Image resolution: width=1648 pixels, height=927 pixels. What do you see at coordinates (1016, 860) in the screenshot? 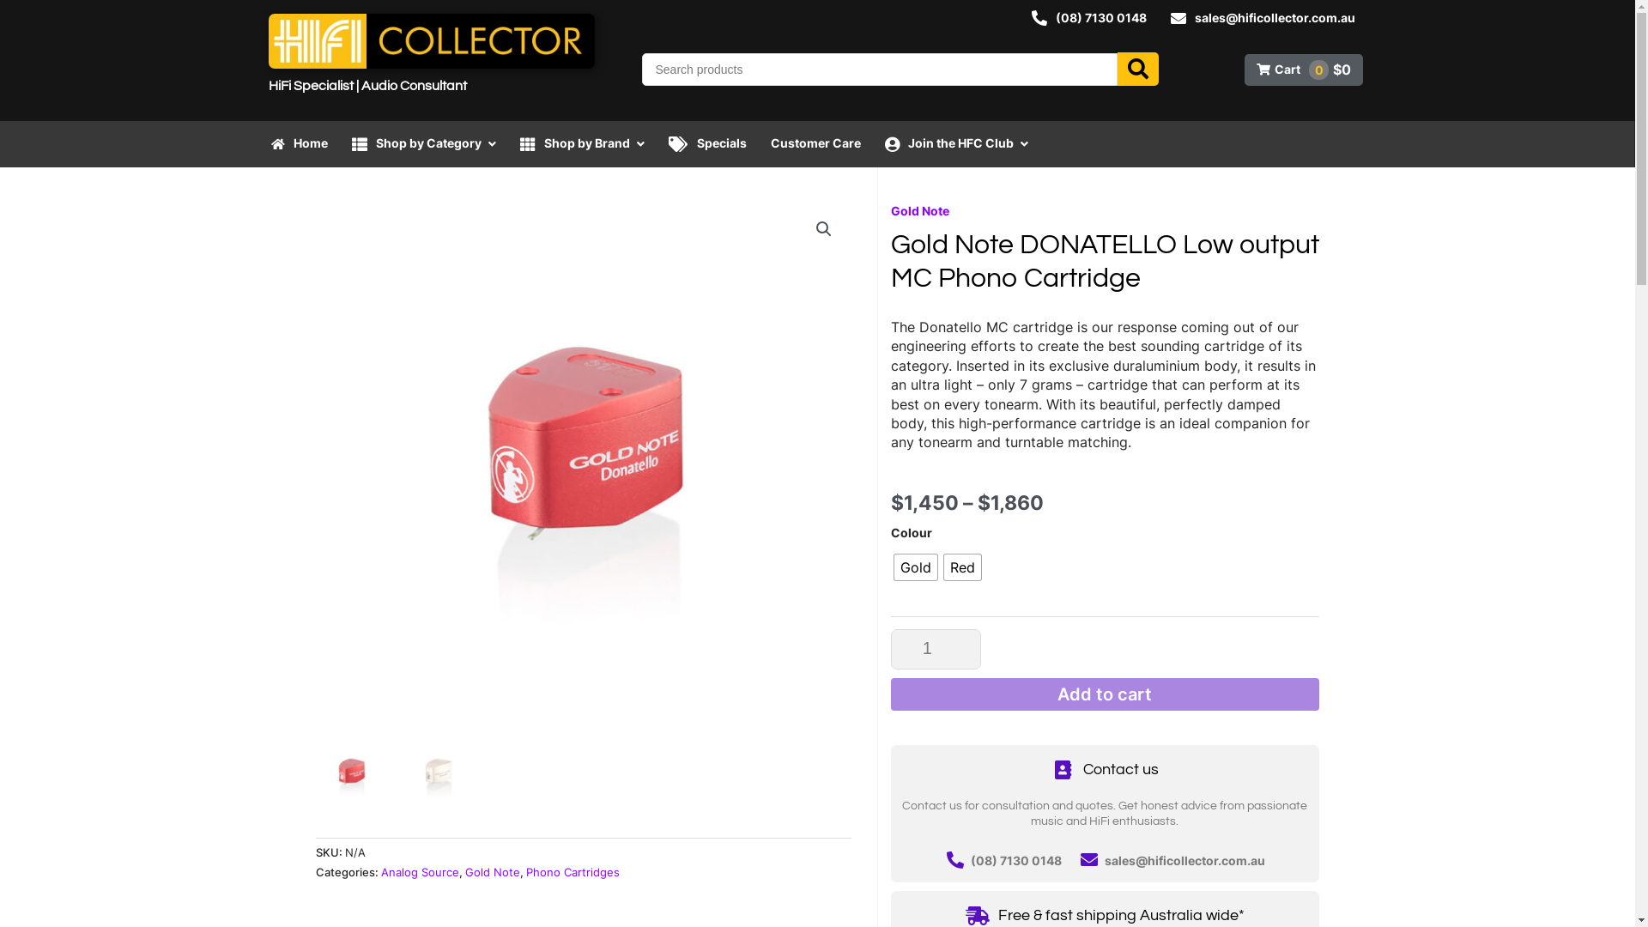
I see `(08) 7130 0148` at bounding box center [1016, 860].